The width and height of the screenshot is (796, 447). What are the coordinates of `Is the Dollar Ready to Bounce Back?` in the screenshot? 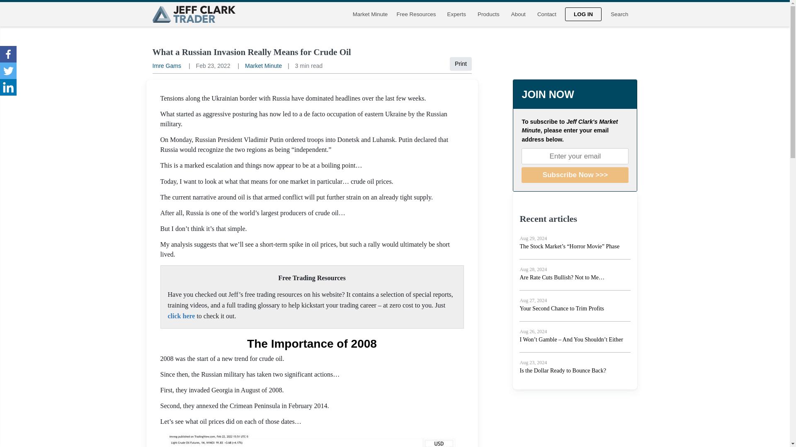 It's located at (563, 370).